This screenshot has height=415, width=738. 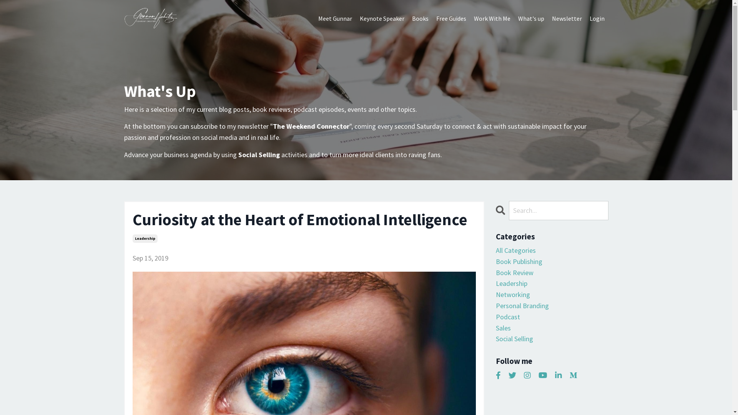 What do you see at coordinates (552, 339) in the screenshot?
I see `Social Selling` at bounding box center [552, 339].